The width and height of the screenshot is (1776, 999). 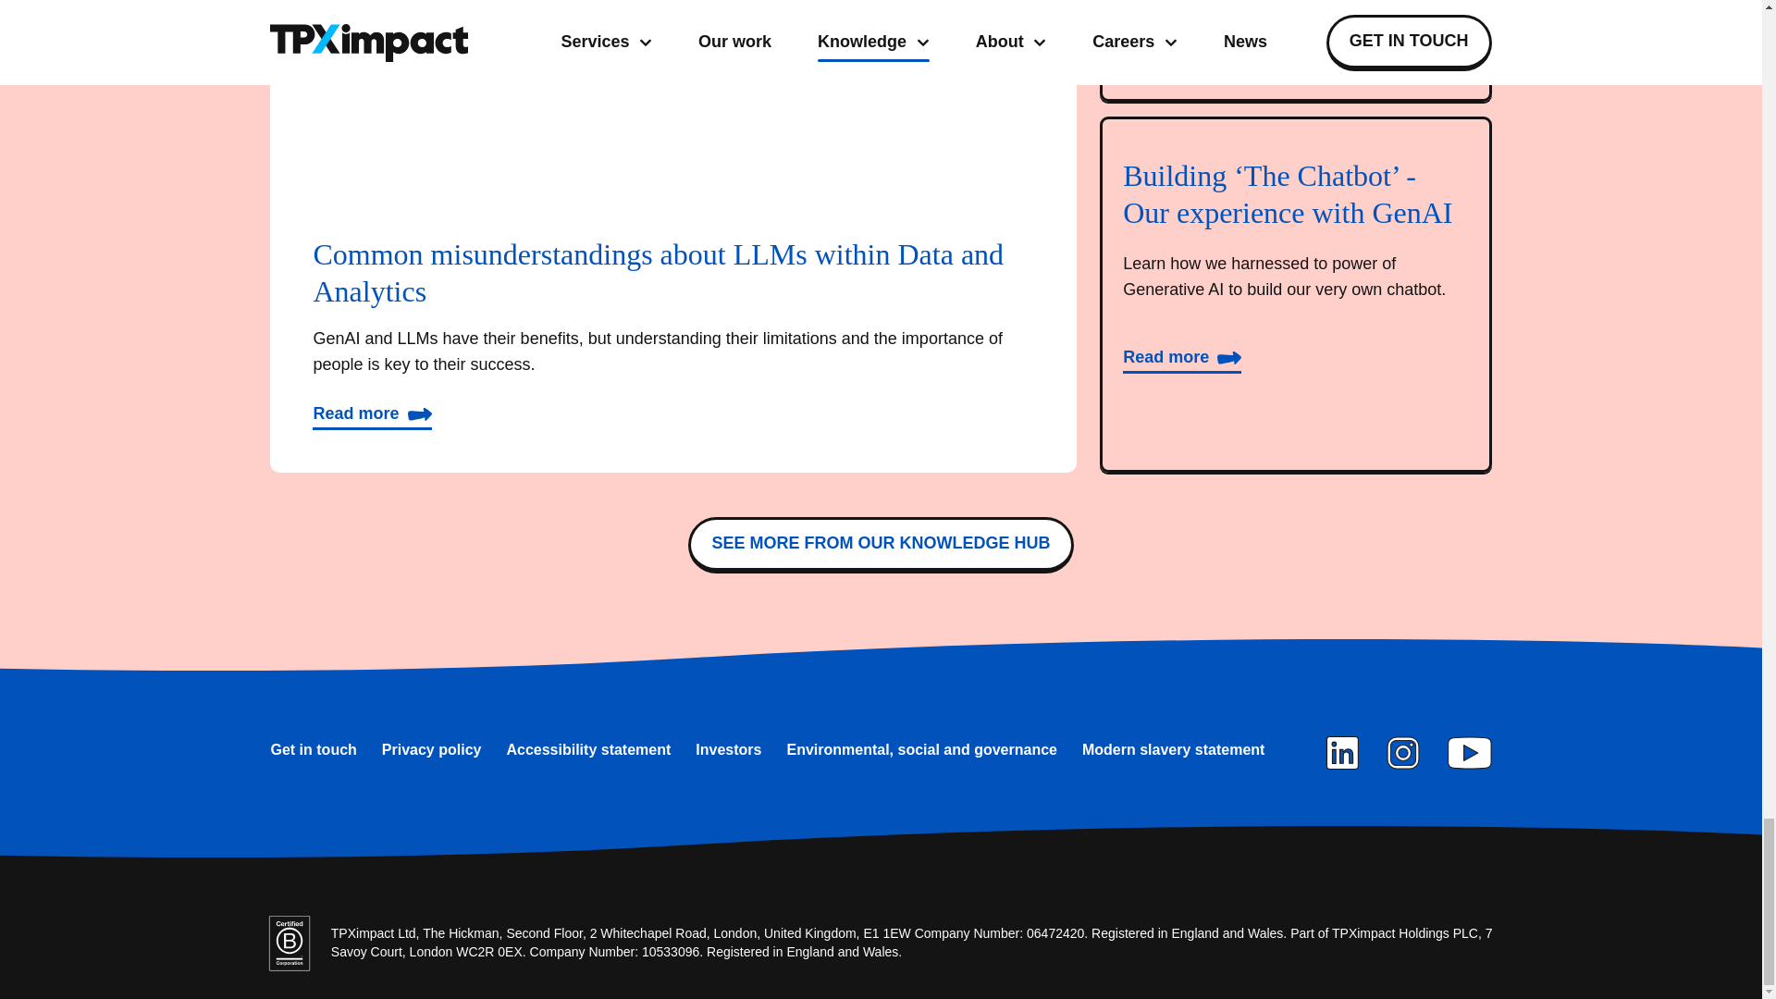 I want to click on SEE MORE FROM OUR KNOWLEDGE HUB, so click(x=881, y=545).